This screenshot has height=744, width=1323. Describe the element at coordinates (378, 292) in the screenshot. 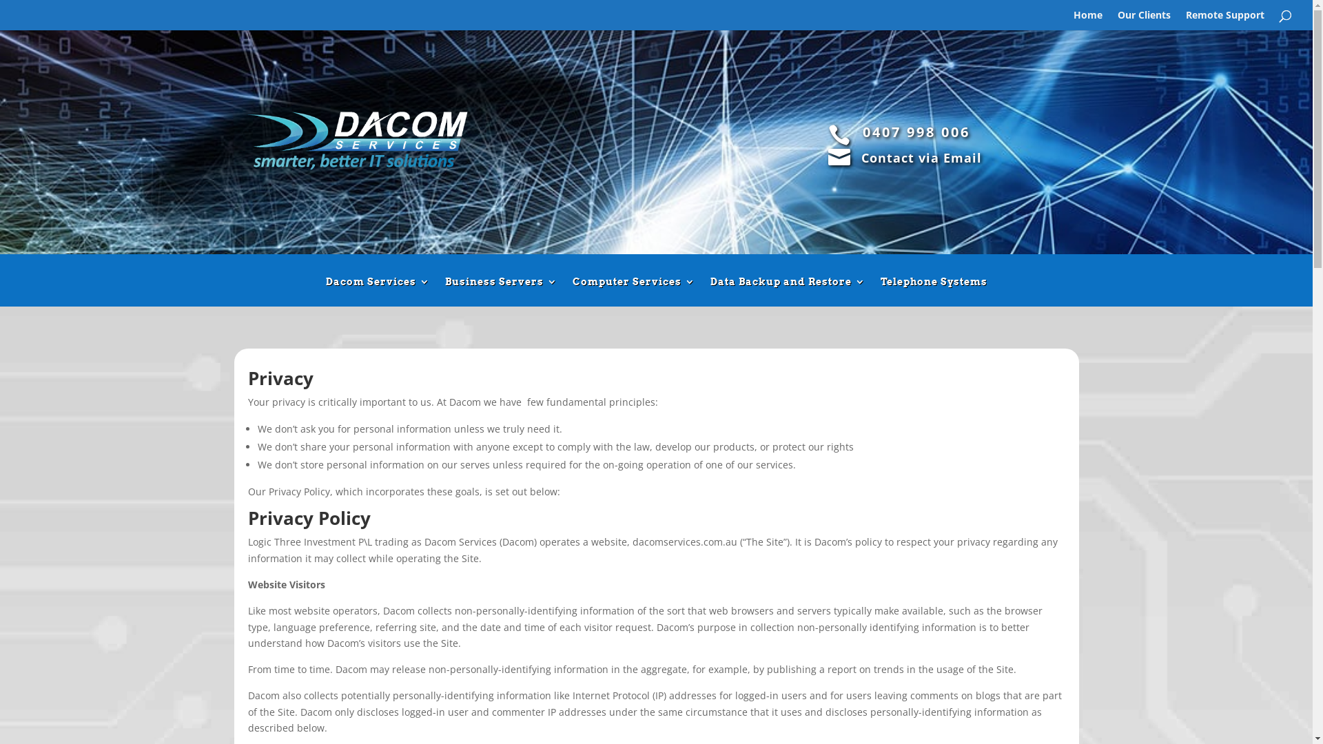

I see `Dacom Services` at that location.